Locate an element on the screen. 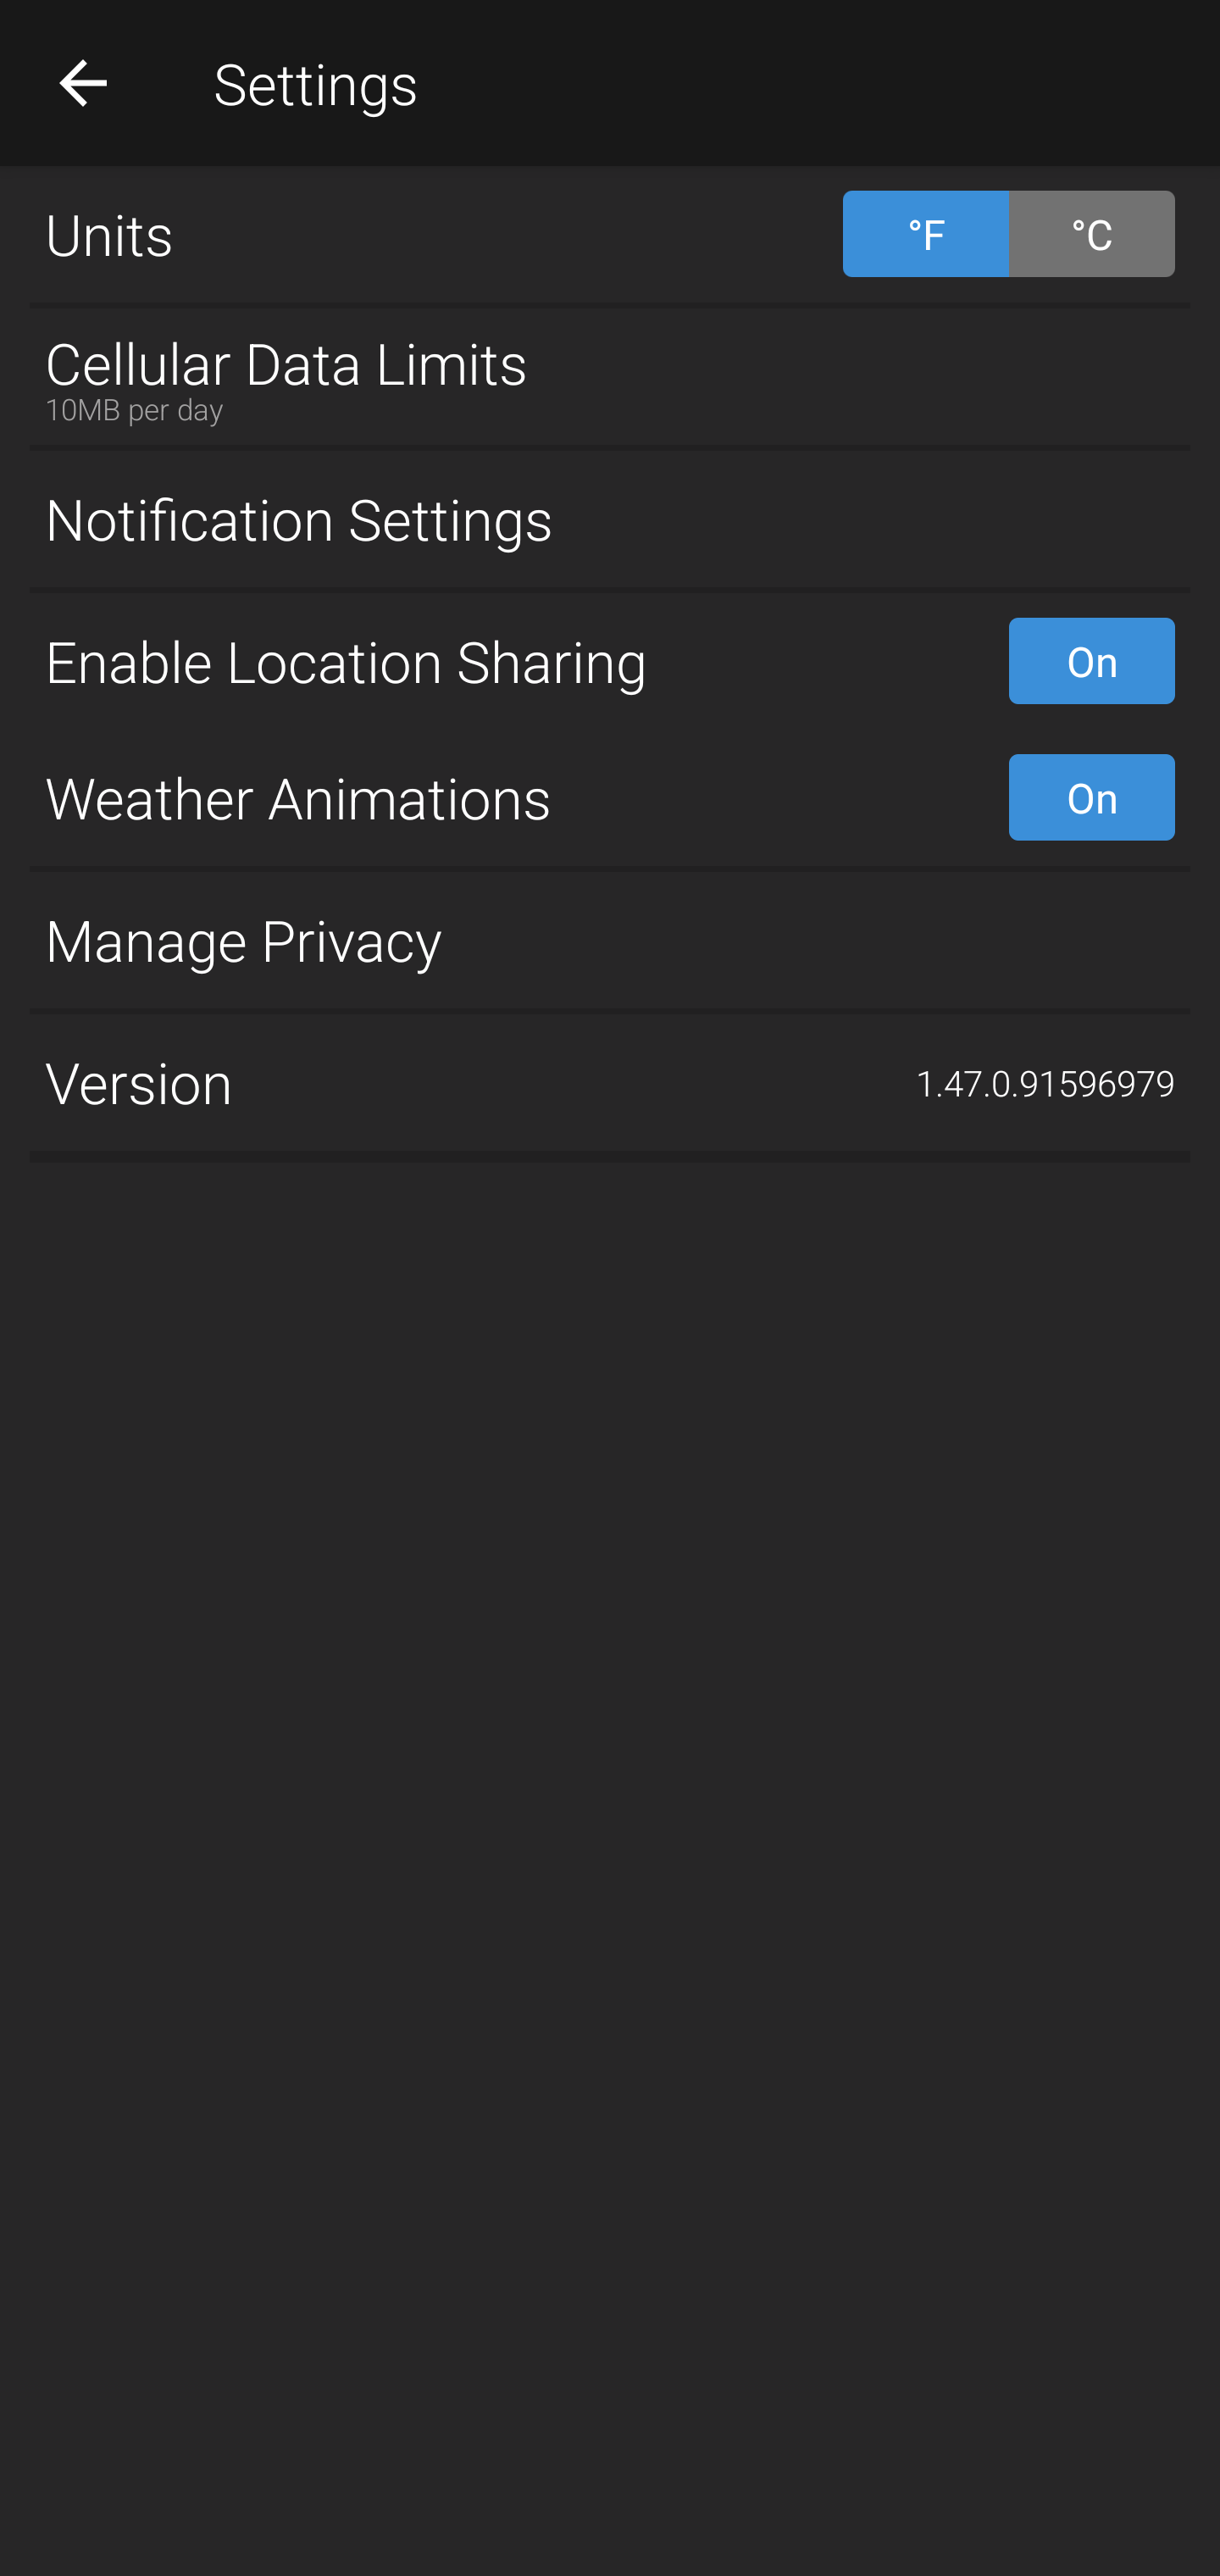 This screenshot has width=1220, height=2576. °C is located at coordinates (1091, 234).